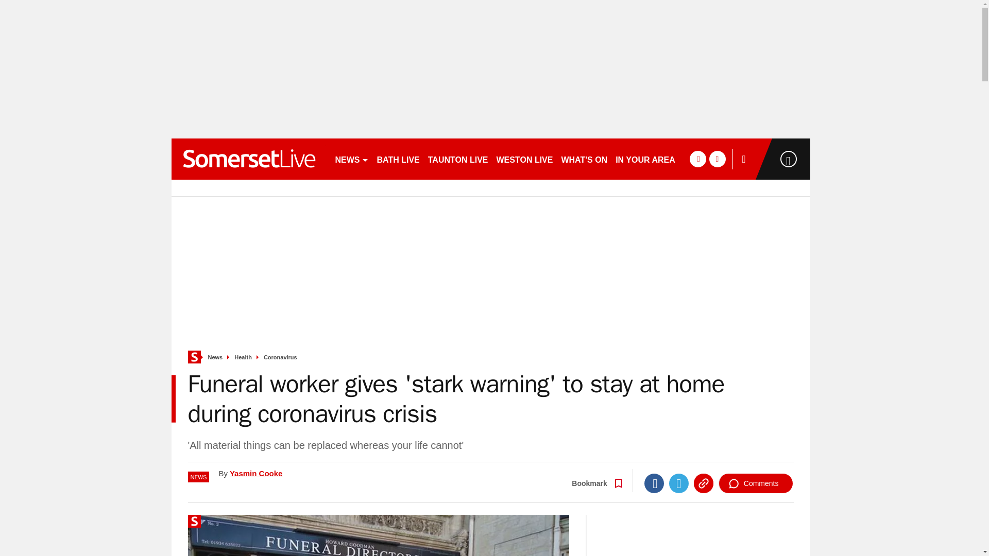 This screenshot has width=989, height=556. I want to click on IN YOUR AREA, so click(645, 159).